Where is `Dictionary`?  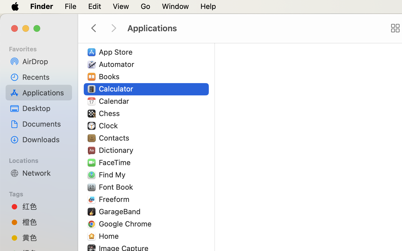 Dictionary is located at coordinates (117, 150).